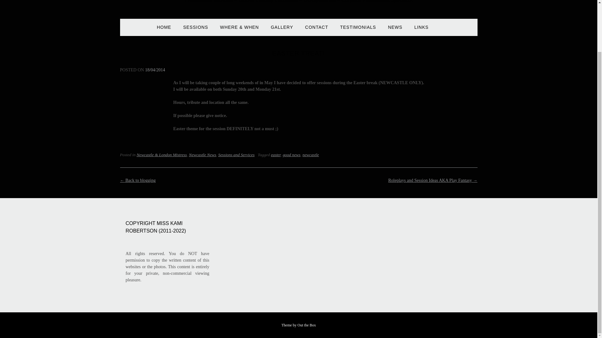  Describe the element at coordinates (317, 30) in the screenshot. I see `CONTACT` at that location.